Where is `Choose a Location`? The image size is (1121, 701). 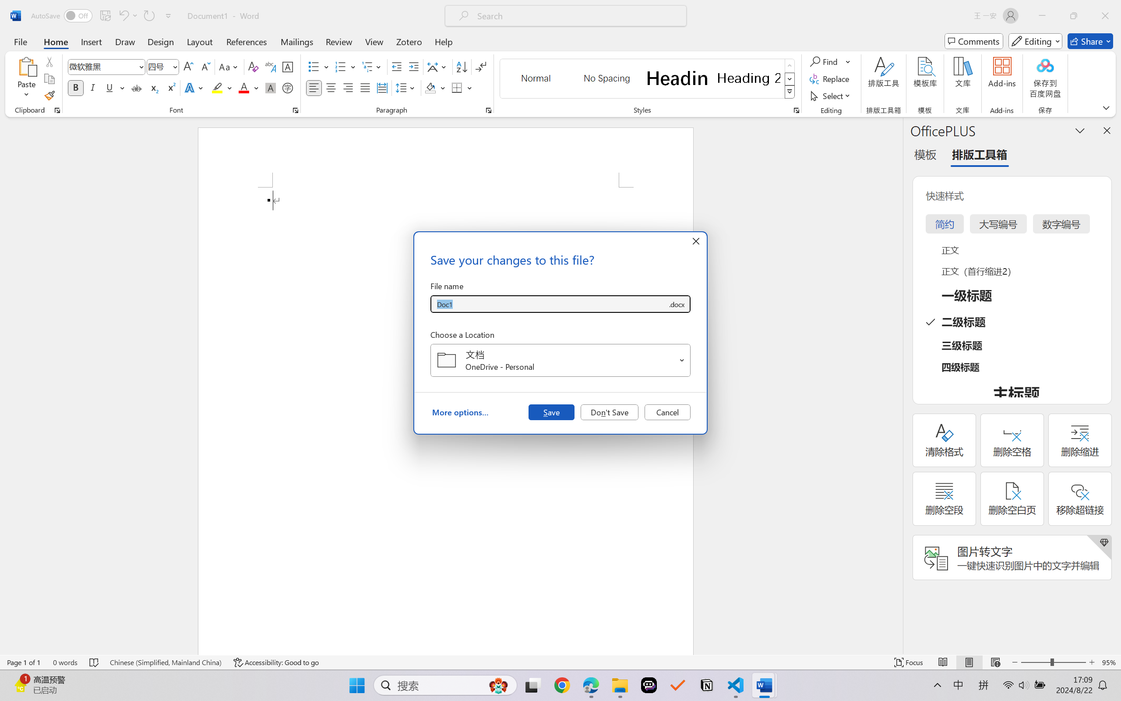
Choose a Location is located at coordinates (560, 360).